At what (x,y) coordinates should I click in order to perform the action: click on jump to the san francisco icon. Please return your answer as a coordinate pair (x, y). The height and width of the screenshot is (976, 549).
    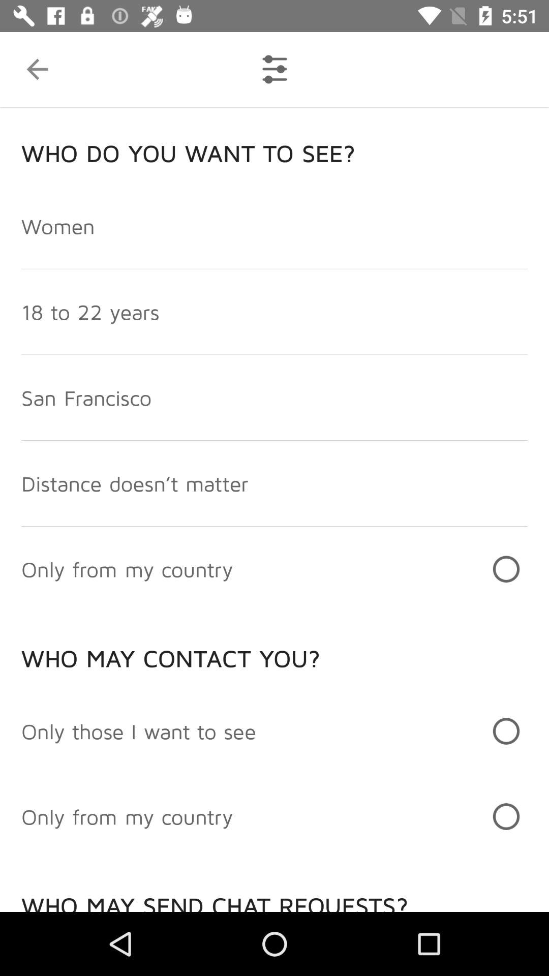
    Looking at the image, I should click on (86, 397).